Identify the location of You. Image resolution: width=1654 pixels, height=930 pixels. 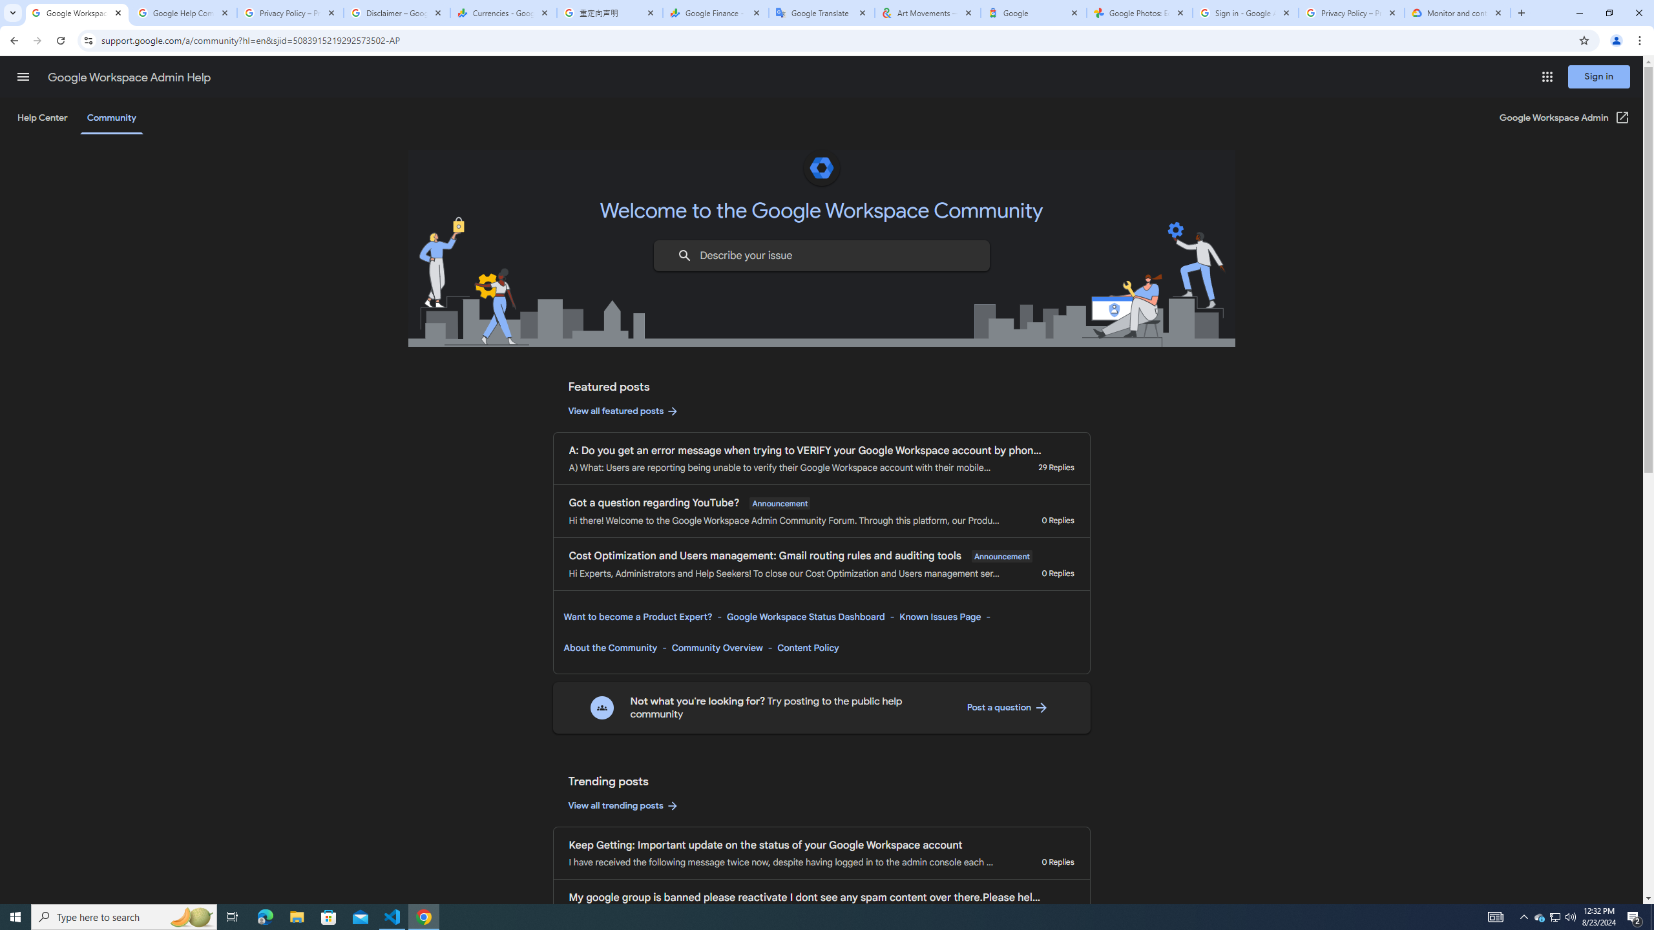
(1617, 41).